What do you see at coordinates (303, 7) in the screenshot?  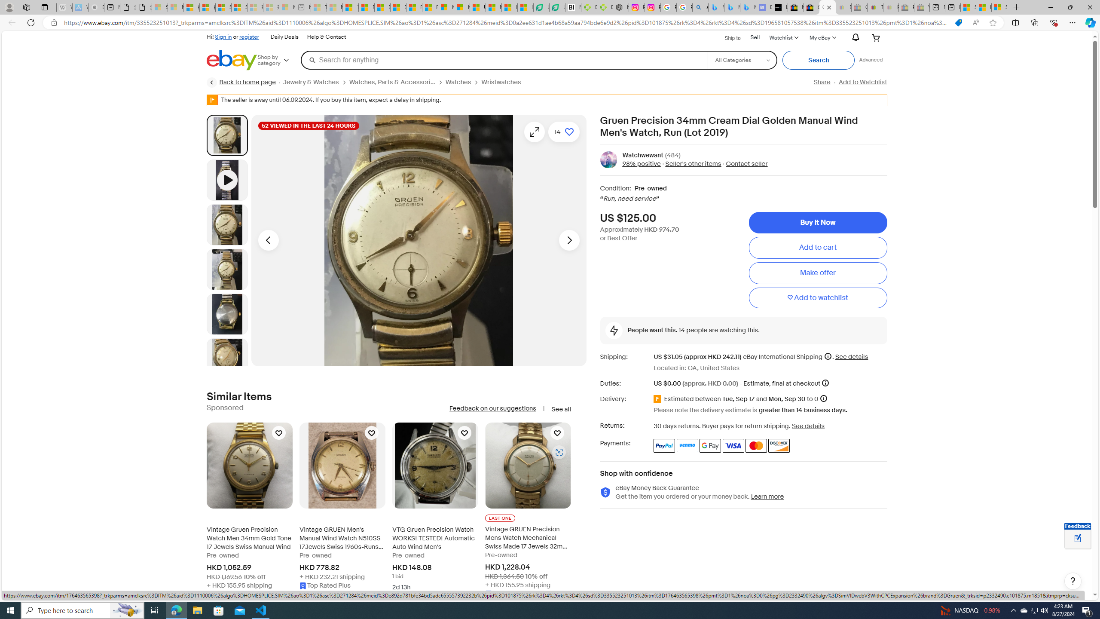 I see `New tab - Sleeping` at bounding box center [303, 7].